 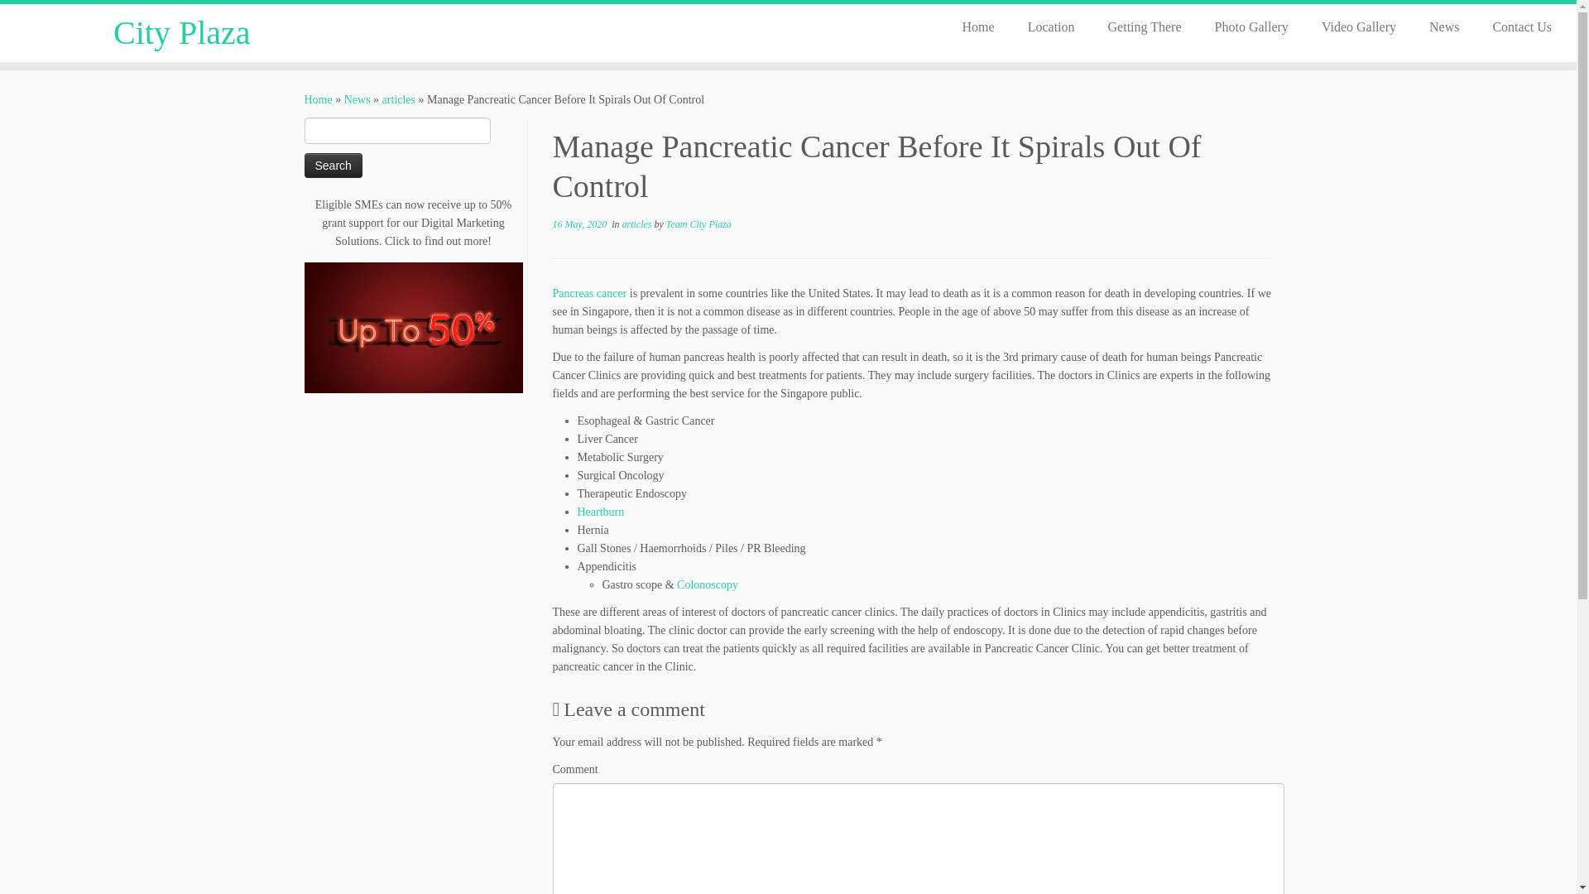 What do you see at coordinates (601, 512) in the screenshot?
I see `Heartburn Symptoms` at bounding box center [601, 512].